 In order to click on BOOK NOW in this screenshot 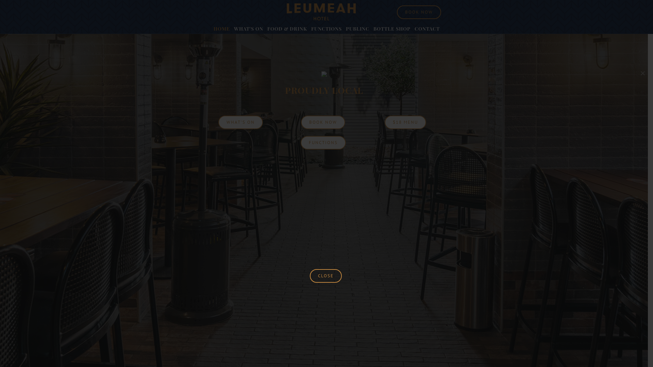, I will do `click(419, 12)`.